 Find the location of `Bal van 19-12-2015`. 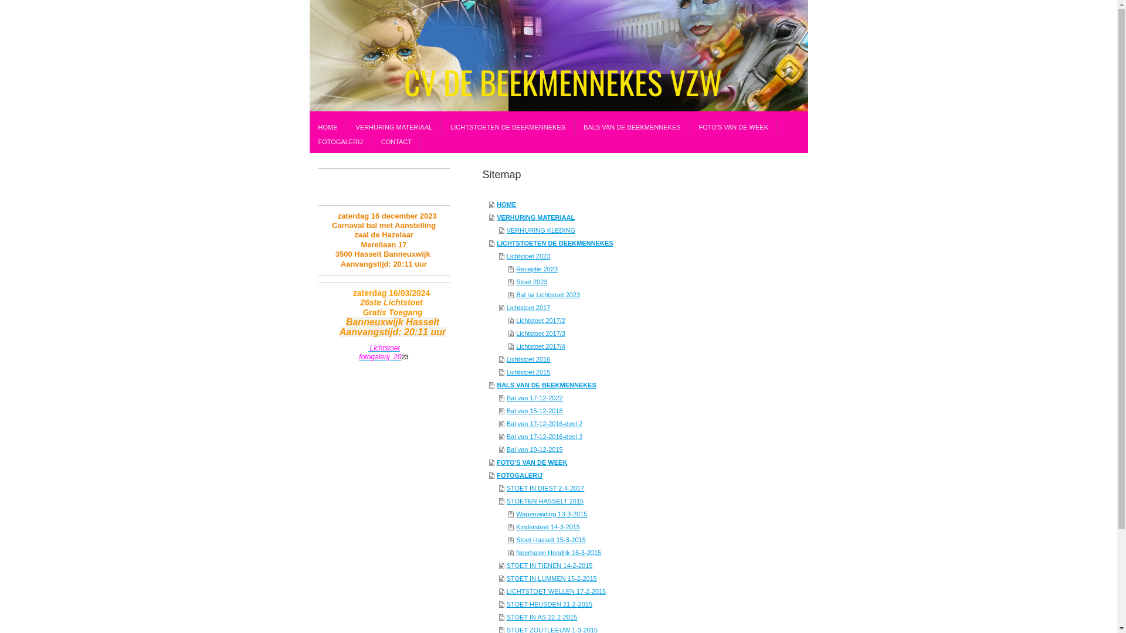

Bal van 19-12-2015 is located at coordinates (632, 450).